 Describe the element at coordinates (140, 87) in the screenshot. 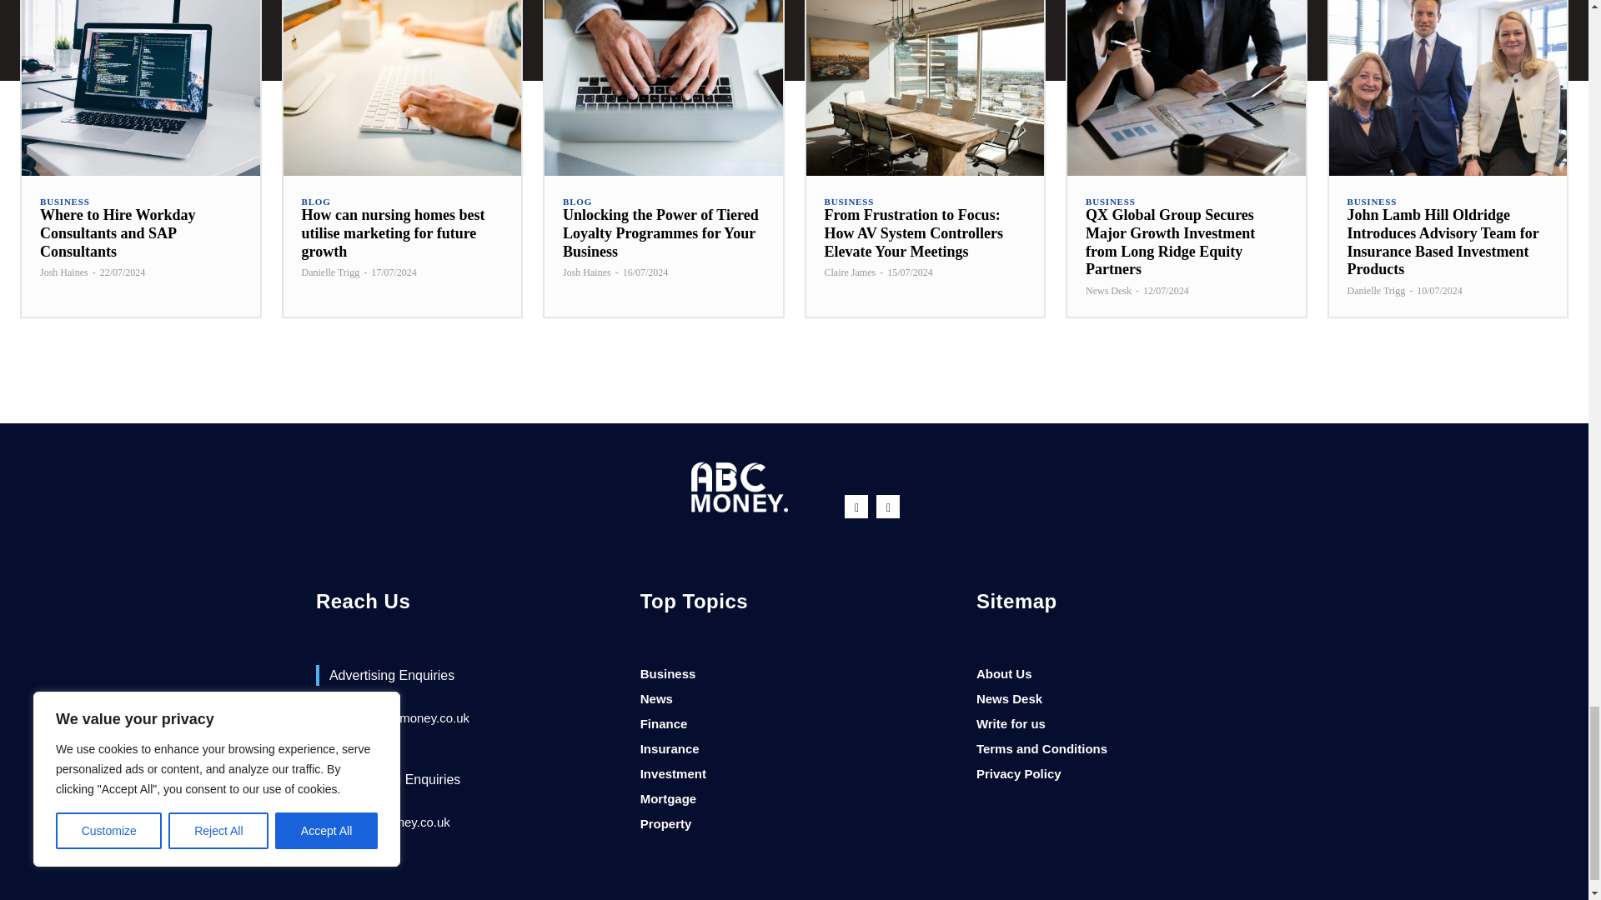

I see `Where to Hire Workday Consultants and SAP Consultants` at that location.